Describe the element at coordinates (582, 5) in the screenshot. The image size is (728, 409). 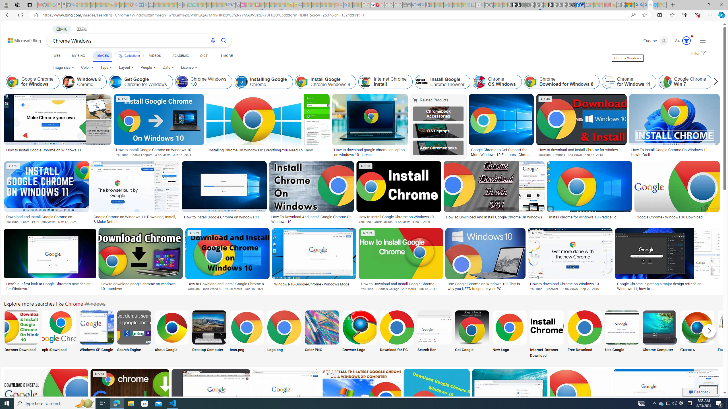
I see `AirNow.gov` at that location.